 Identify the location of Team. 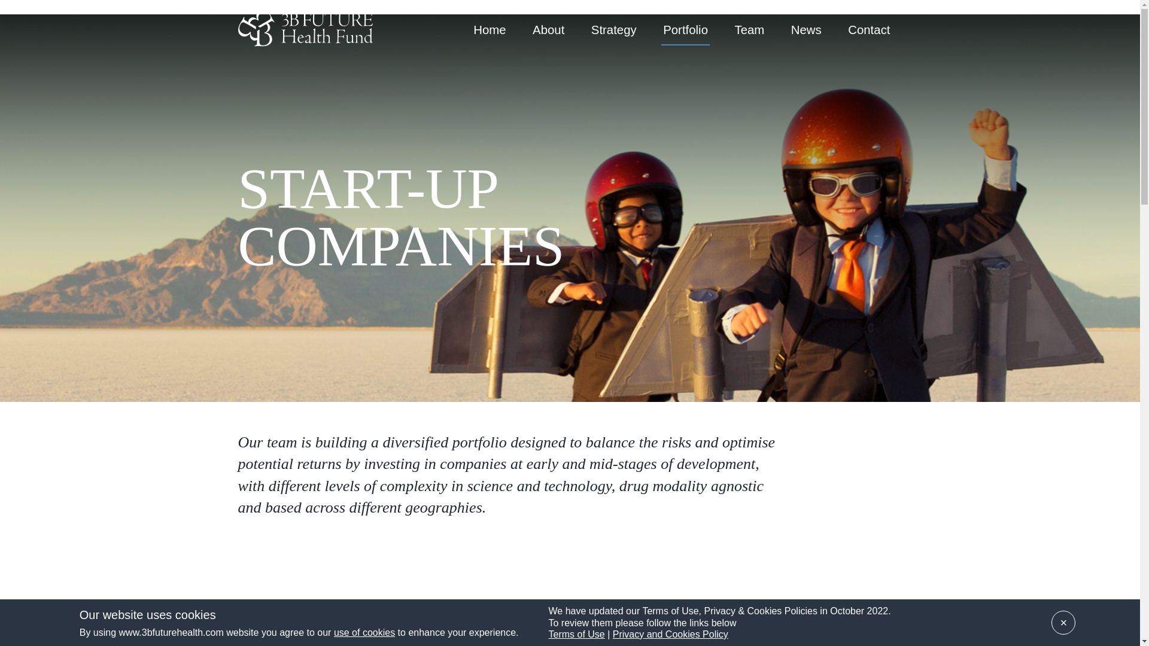
(749, 25).